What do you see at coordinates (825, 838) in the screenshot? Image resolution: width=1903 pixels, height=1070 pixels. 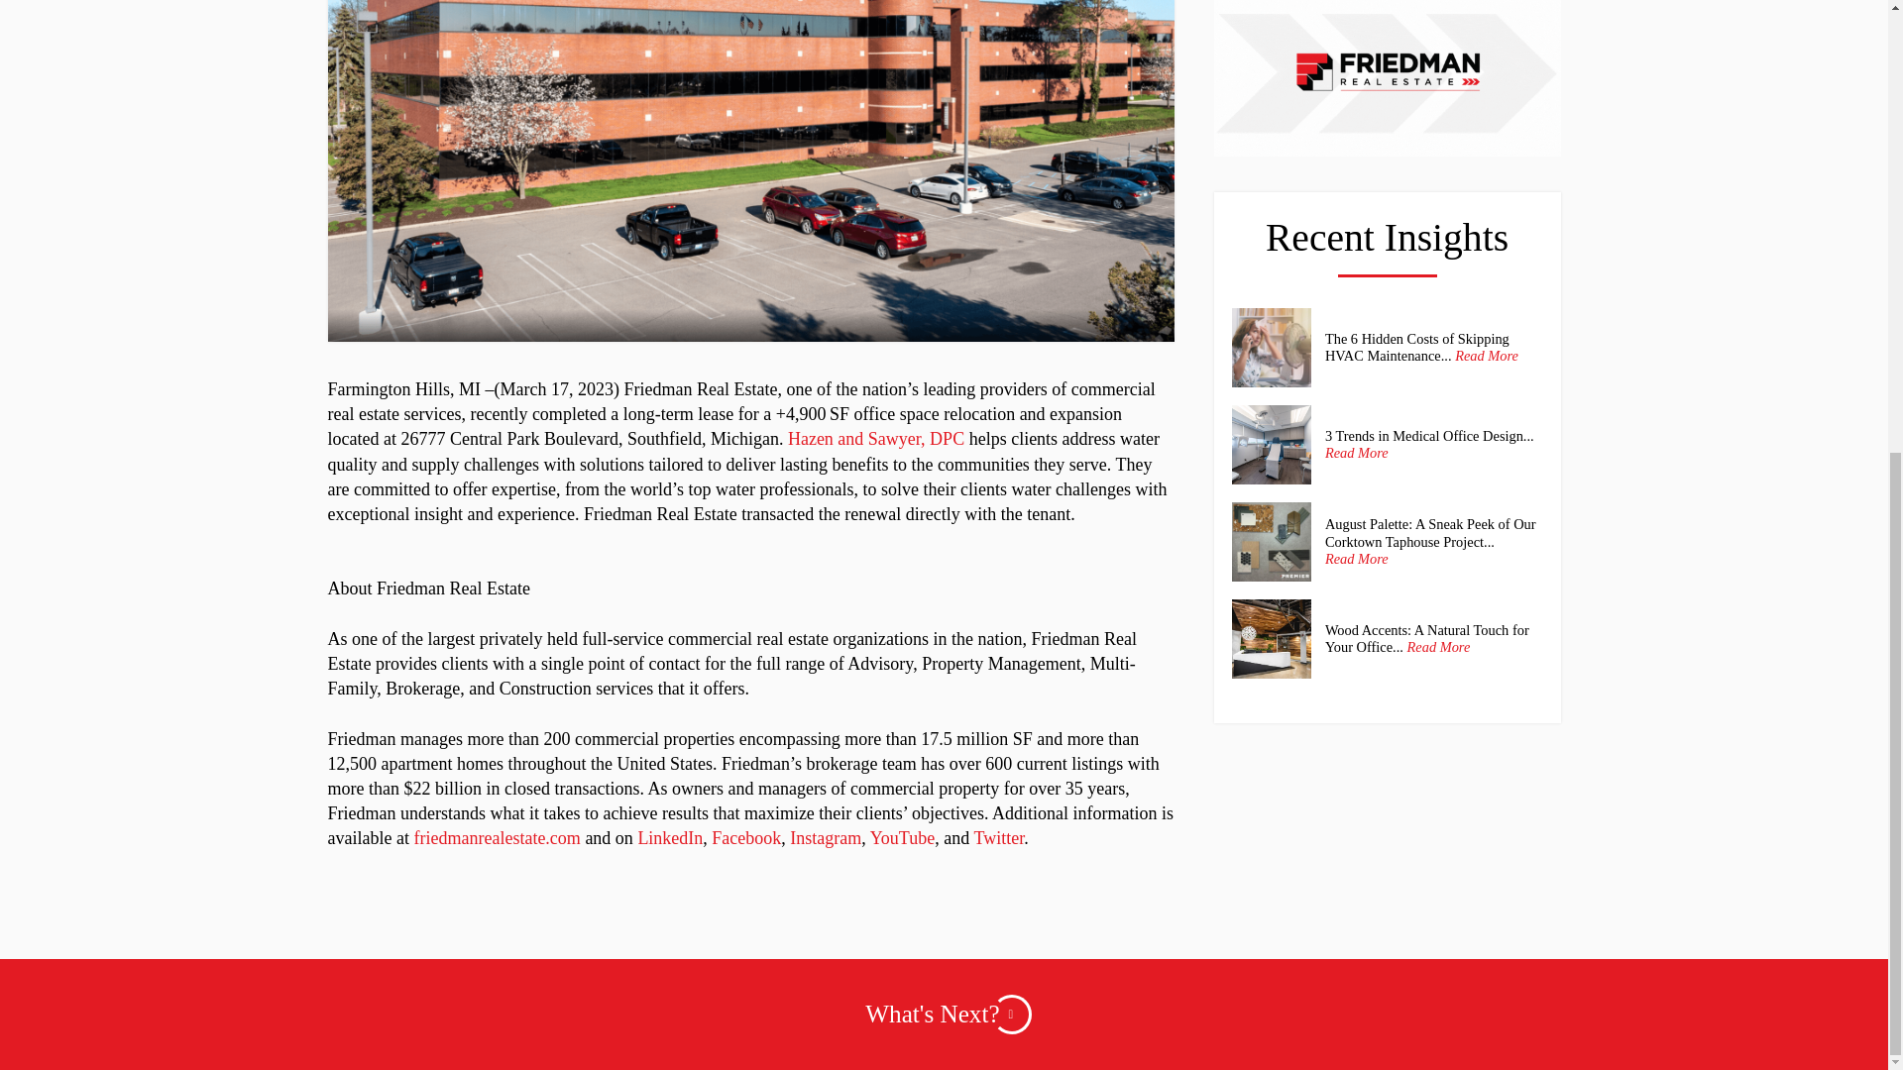 I see `Instagram` at bounding box center [825, 838].